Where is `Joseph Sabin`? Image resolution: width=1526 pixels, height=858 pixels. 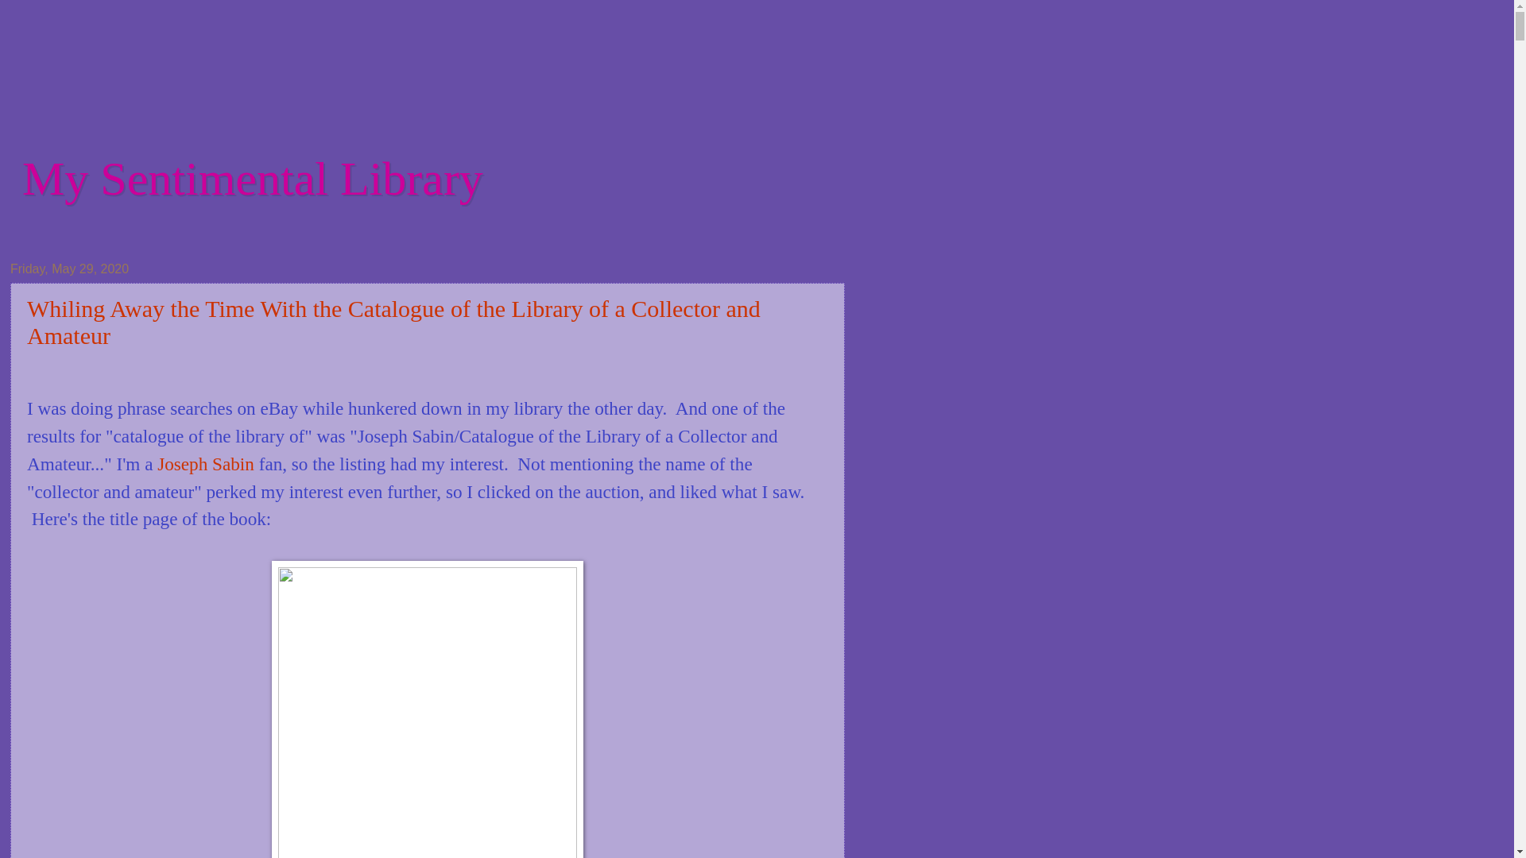 Joseph Sabin is located at coordinates (205, 464).